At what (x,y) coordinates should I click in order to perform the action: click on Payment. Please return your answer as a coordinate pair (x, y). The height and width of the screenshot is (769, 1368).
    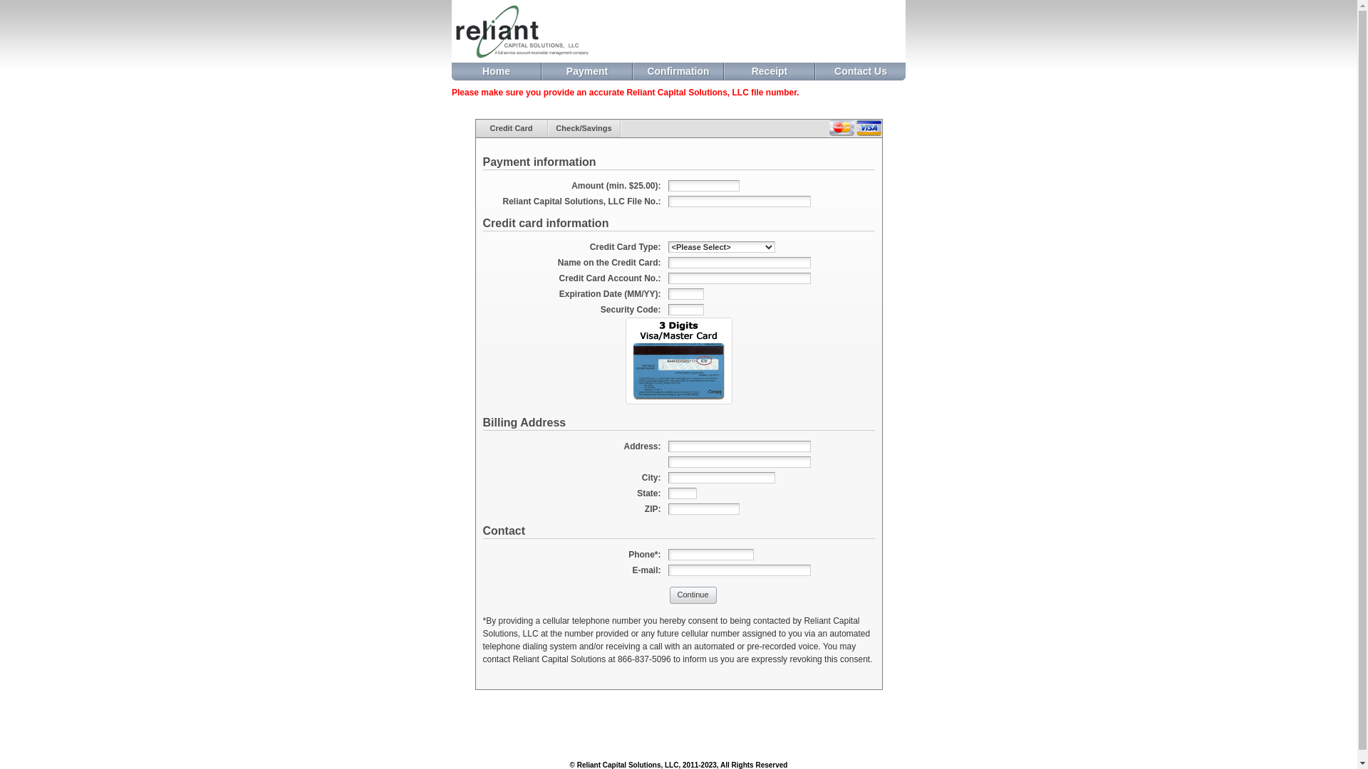
    Looking at the image, I should click on (587, 71).